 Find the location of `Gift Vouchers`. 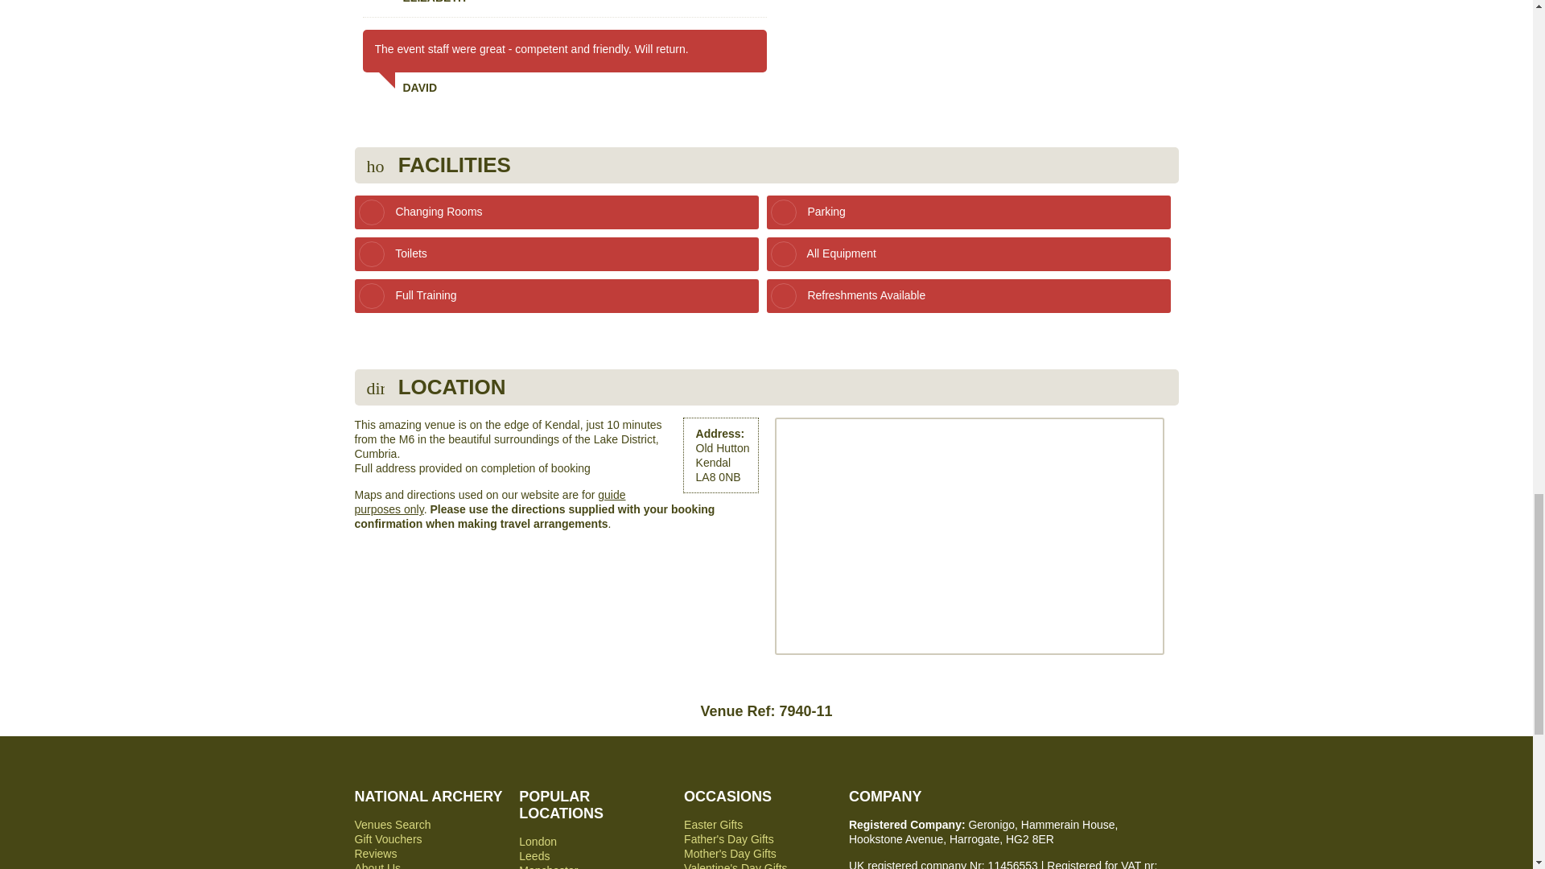

Gift Vouchers is located at coordinates (388, 838).